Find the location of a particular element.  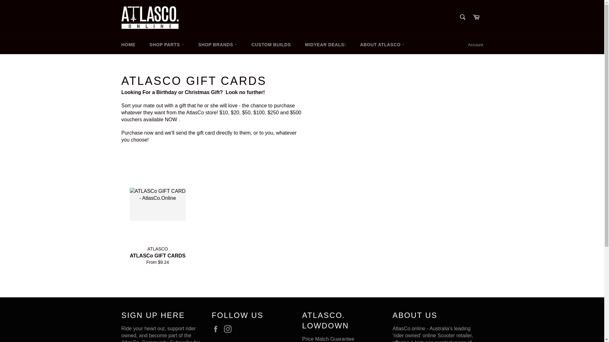

AtlasCo.Online on Facebook is located at coordinates (217, 329).